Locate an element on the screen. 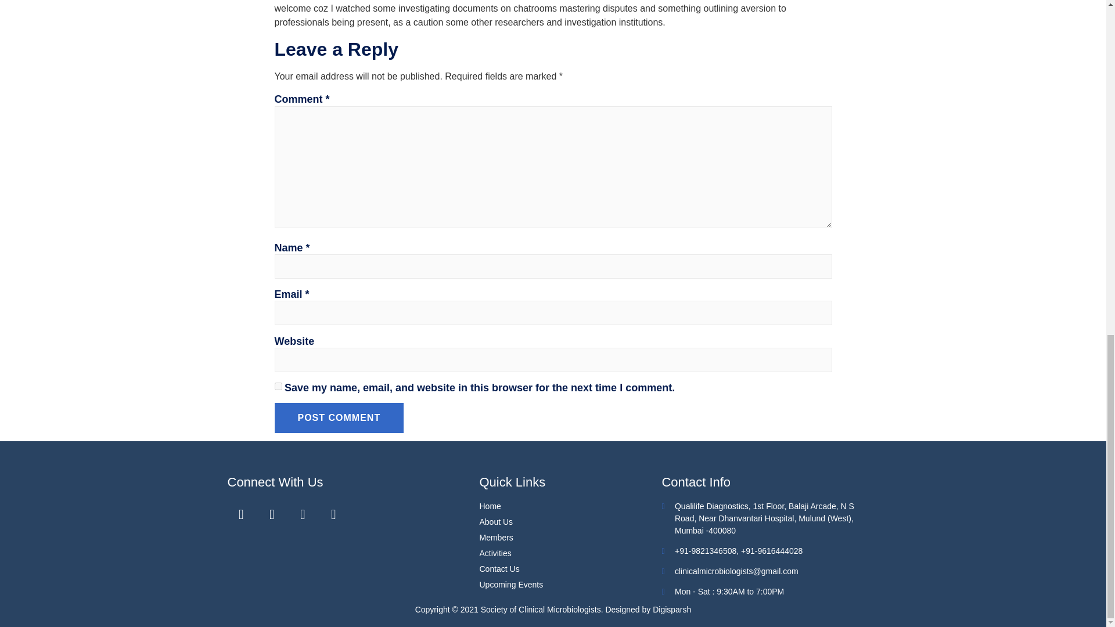 The image size is (1115, 627). Home is located at coordinates (570, 506).